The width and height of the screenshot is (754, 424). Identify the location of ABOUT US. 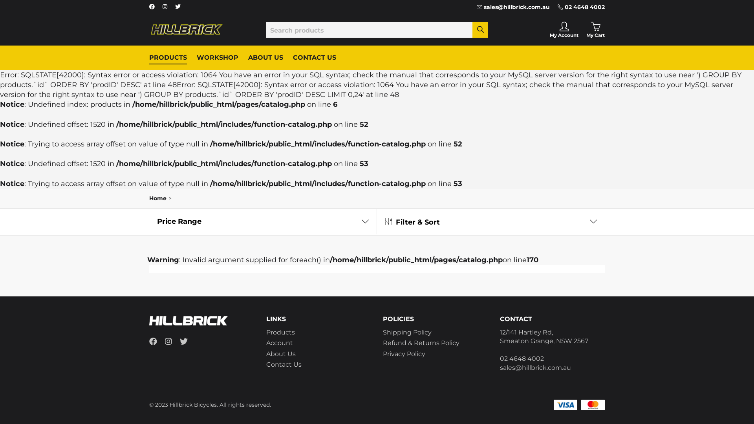
(265, 58).